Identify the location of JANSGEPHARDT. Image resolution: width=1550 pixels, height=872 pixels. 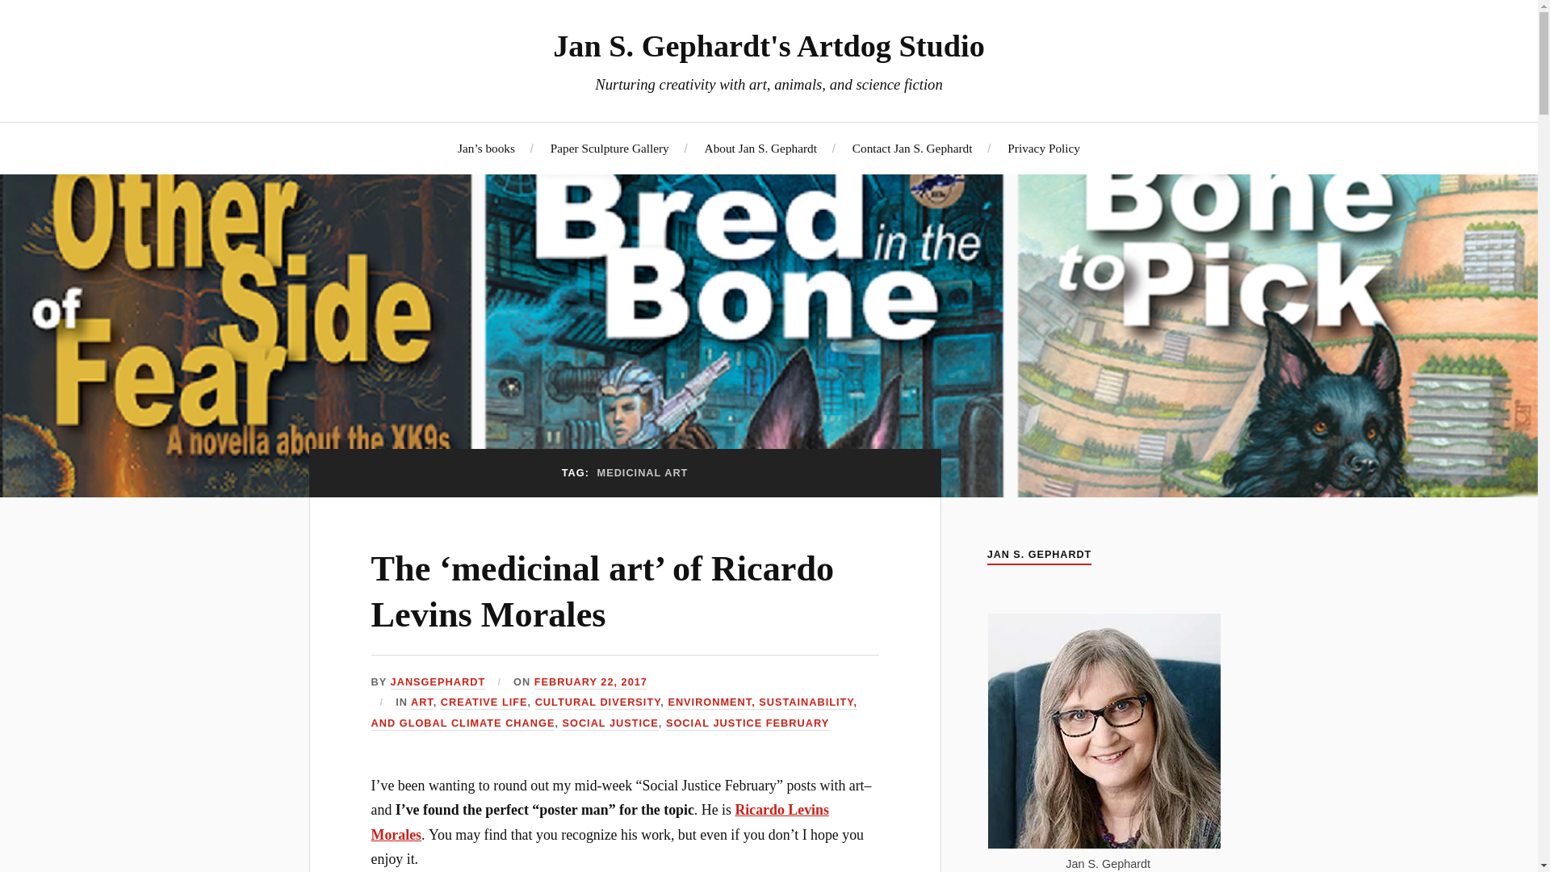
(438, 683).